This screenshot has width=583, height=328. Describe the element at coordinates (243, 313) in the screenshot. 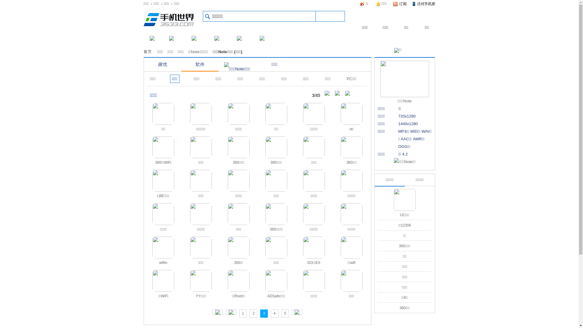

I see `1` at that location.